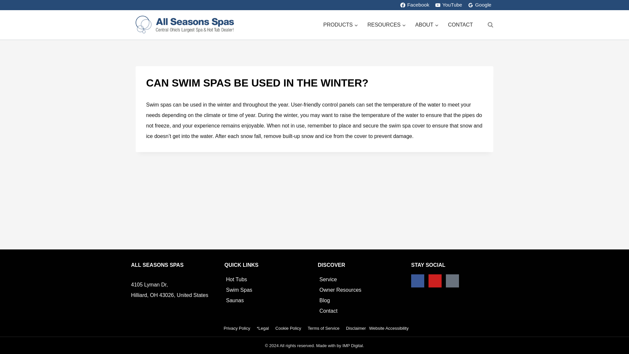 Image resolution: width=629 pixels, height=354 pixels. I want to click on Facebook, so click(414, 5).